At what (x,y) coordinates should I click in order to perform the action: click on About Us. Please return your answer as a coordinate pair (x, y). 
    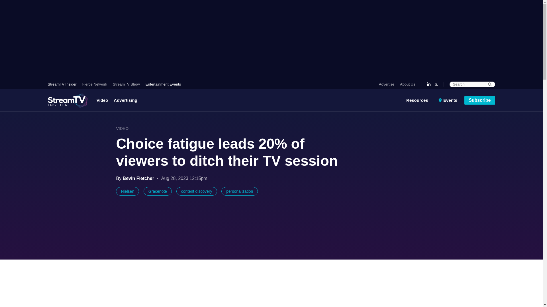
    Looking at the image, I should click on (406, 84).